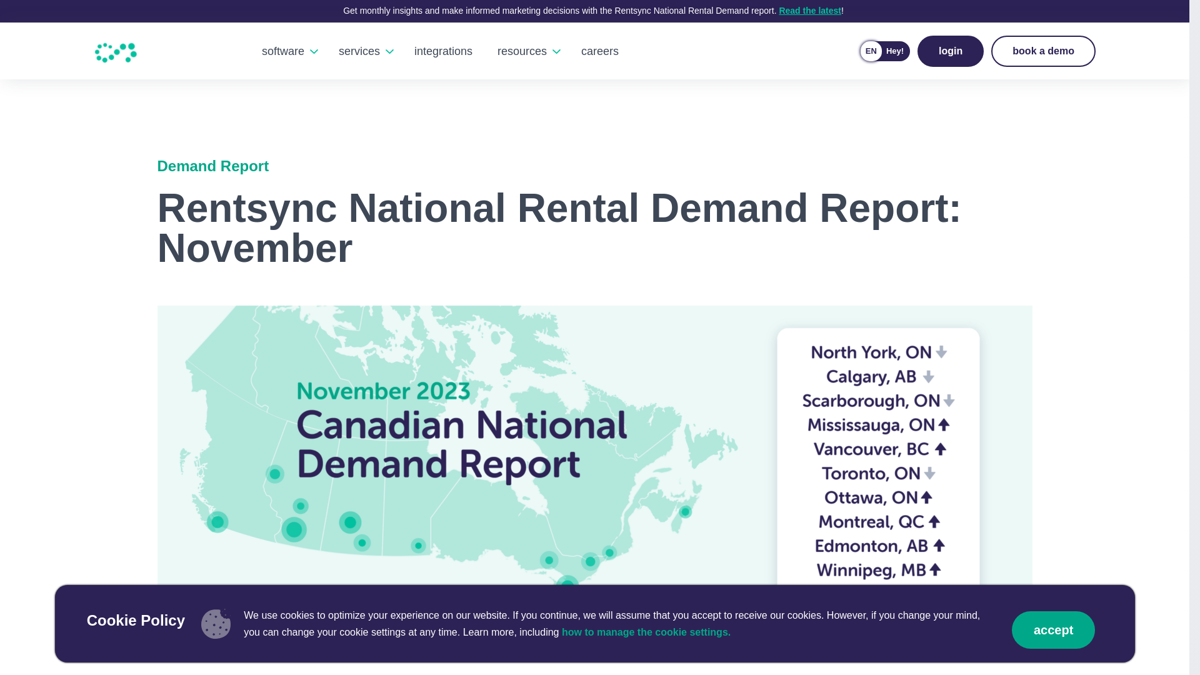 This screenshot has width=1200, height=675. I want to click on login, so click(951, 51).